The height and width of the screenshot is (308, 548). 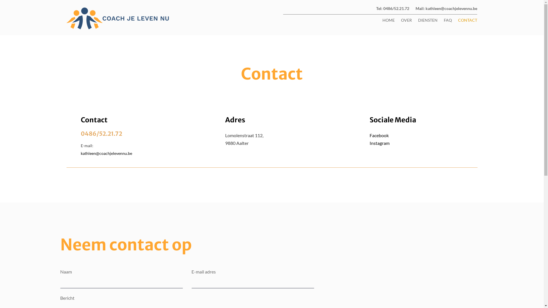 I want to click on FAQ, so click(x=448, y=21).